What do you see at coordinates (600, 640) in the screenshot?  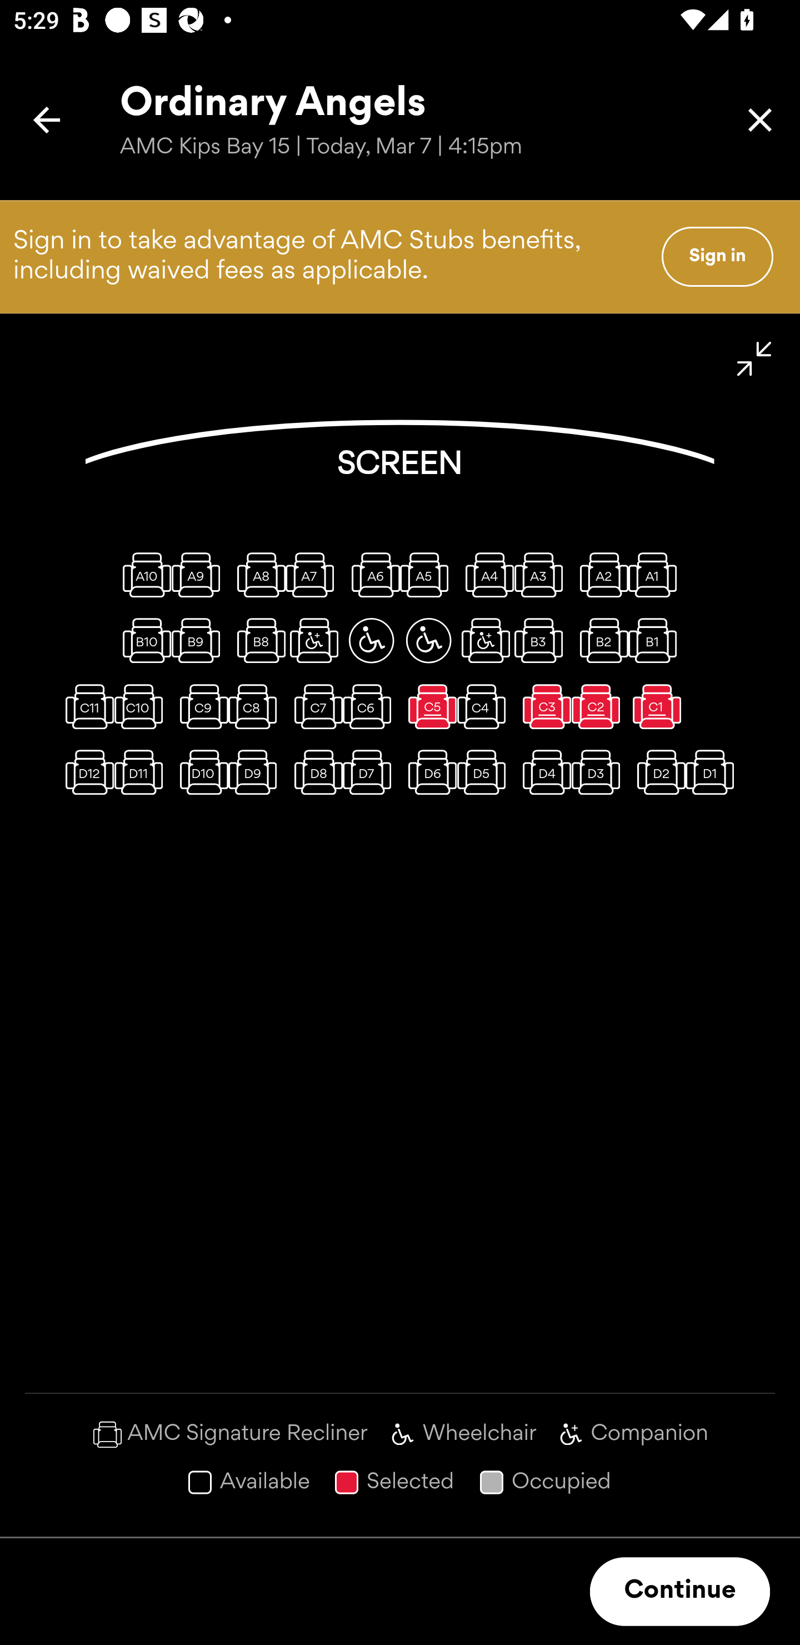 I see `B2, Regular seat, available` at bounding box center [600, 640].